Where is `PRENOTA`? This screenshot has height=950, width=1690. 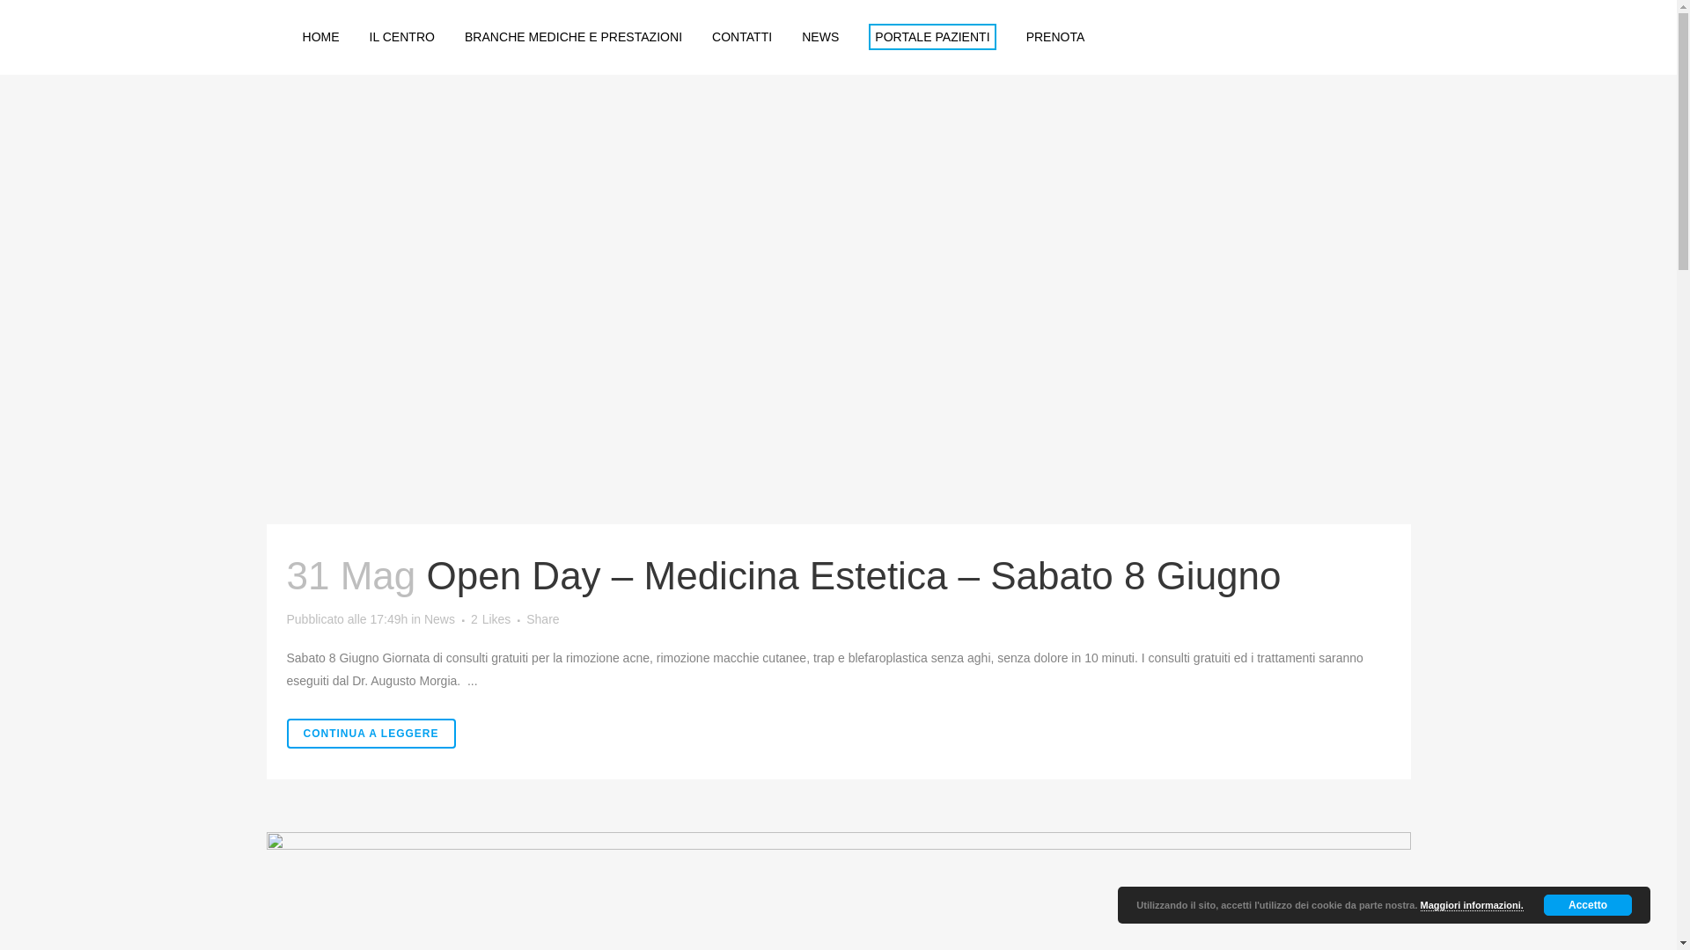
PRENOTA is located at coordinates (1056, 37).